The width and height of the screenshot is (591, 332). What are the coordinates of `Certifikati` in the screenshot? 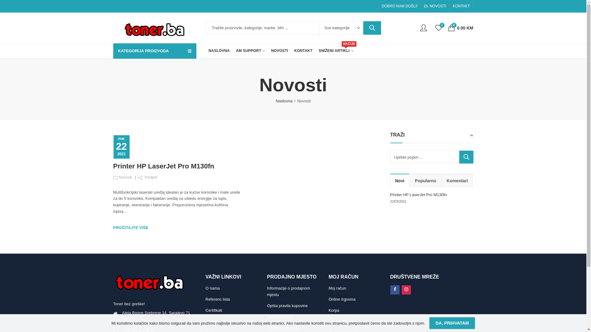 It's located at (214, 310).